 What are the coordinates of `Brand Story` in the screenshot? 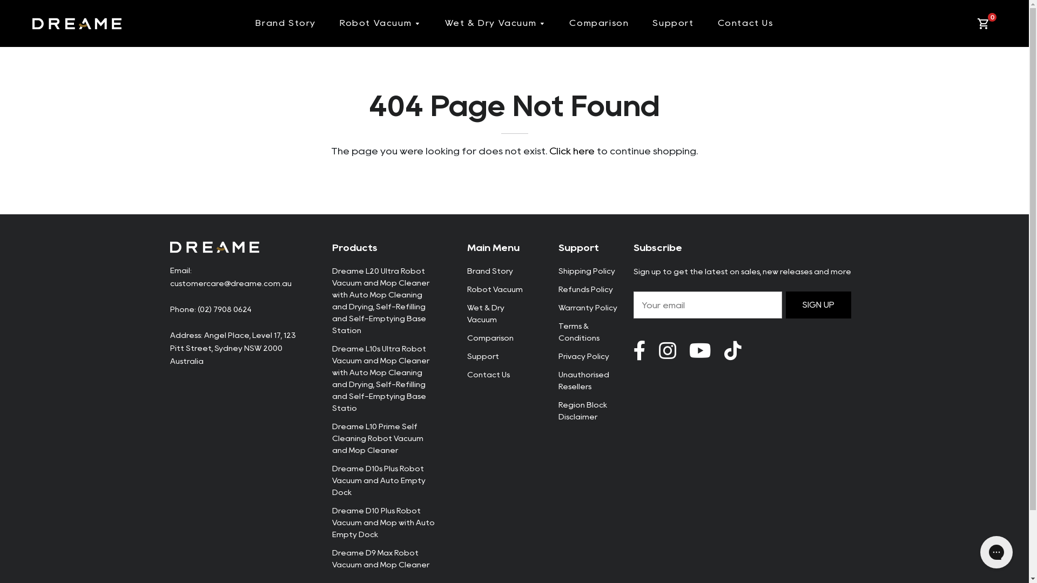 It's located at (489, 271).